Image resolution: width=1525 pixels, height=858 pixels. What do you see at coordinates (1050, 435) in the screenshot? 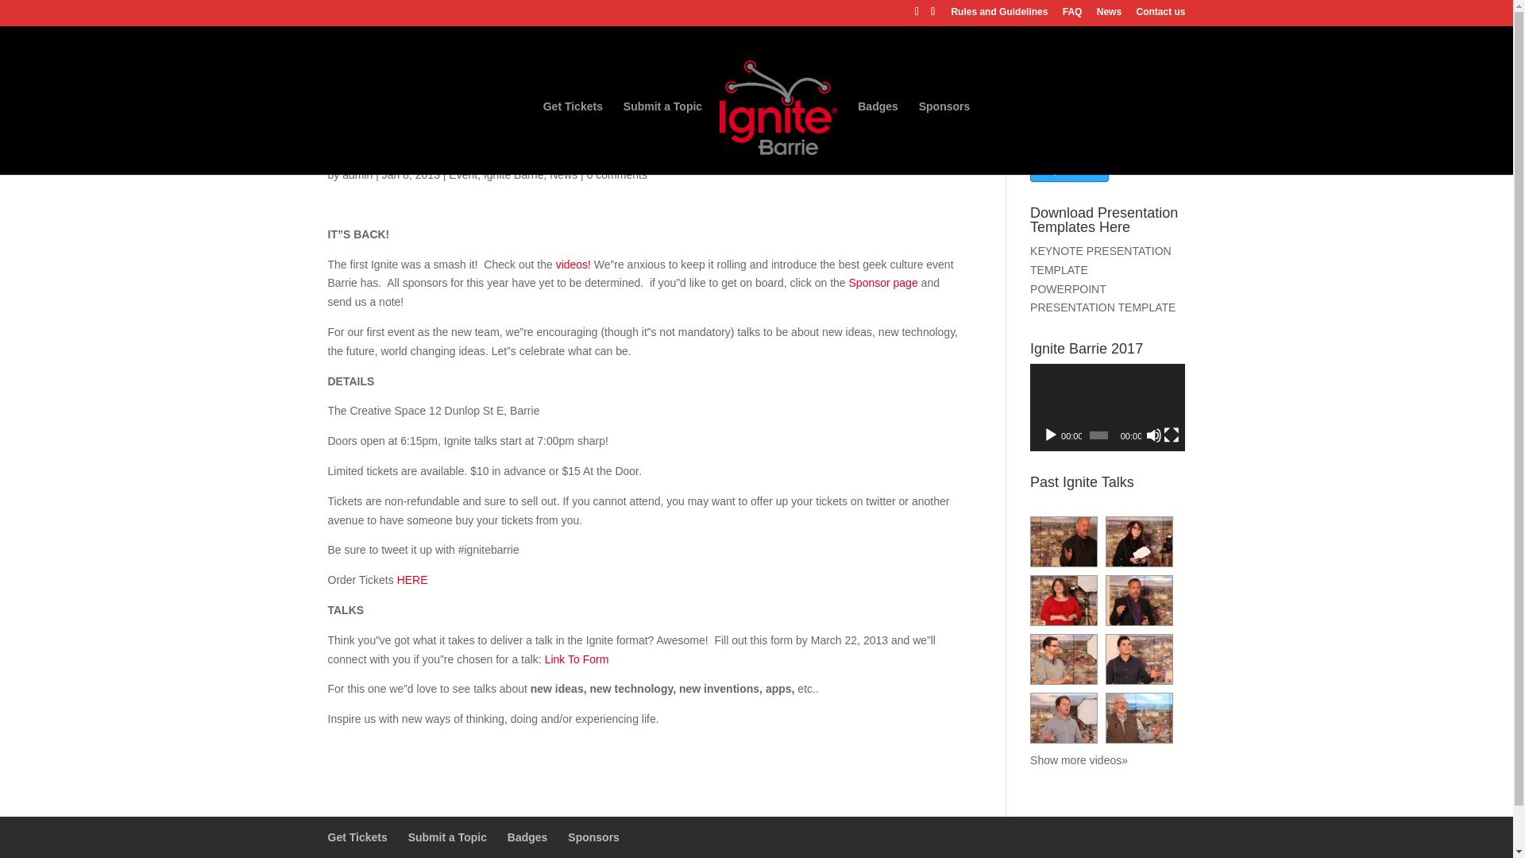
I see `Play` at bounding box center [1050, 435].